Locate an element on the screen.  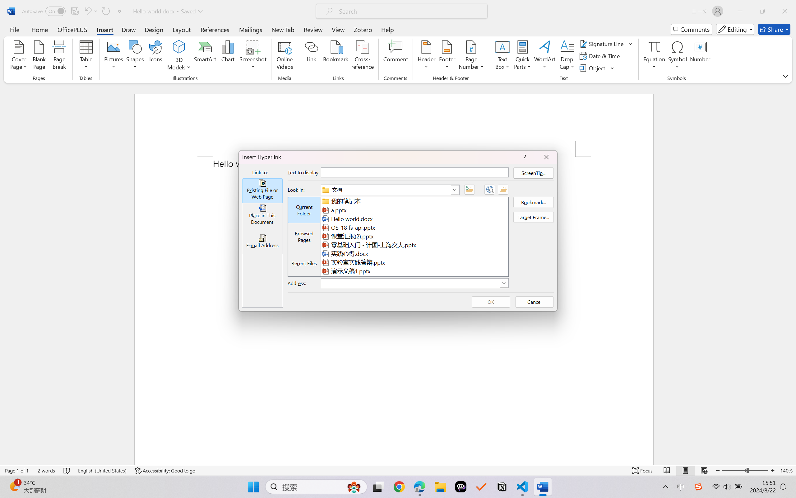
Signature Line is located at coordinates (603, 44).